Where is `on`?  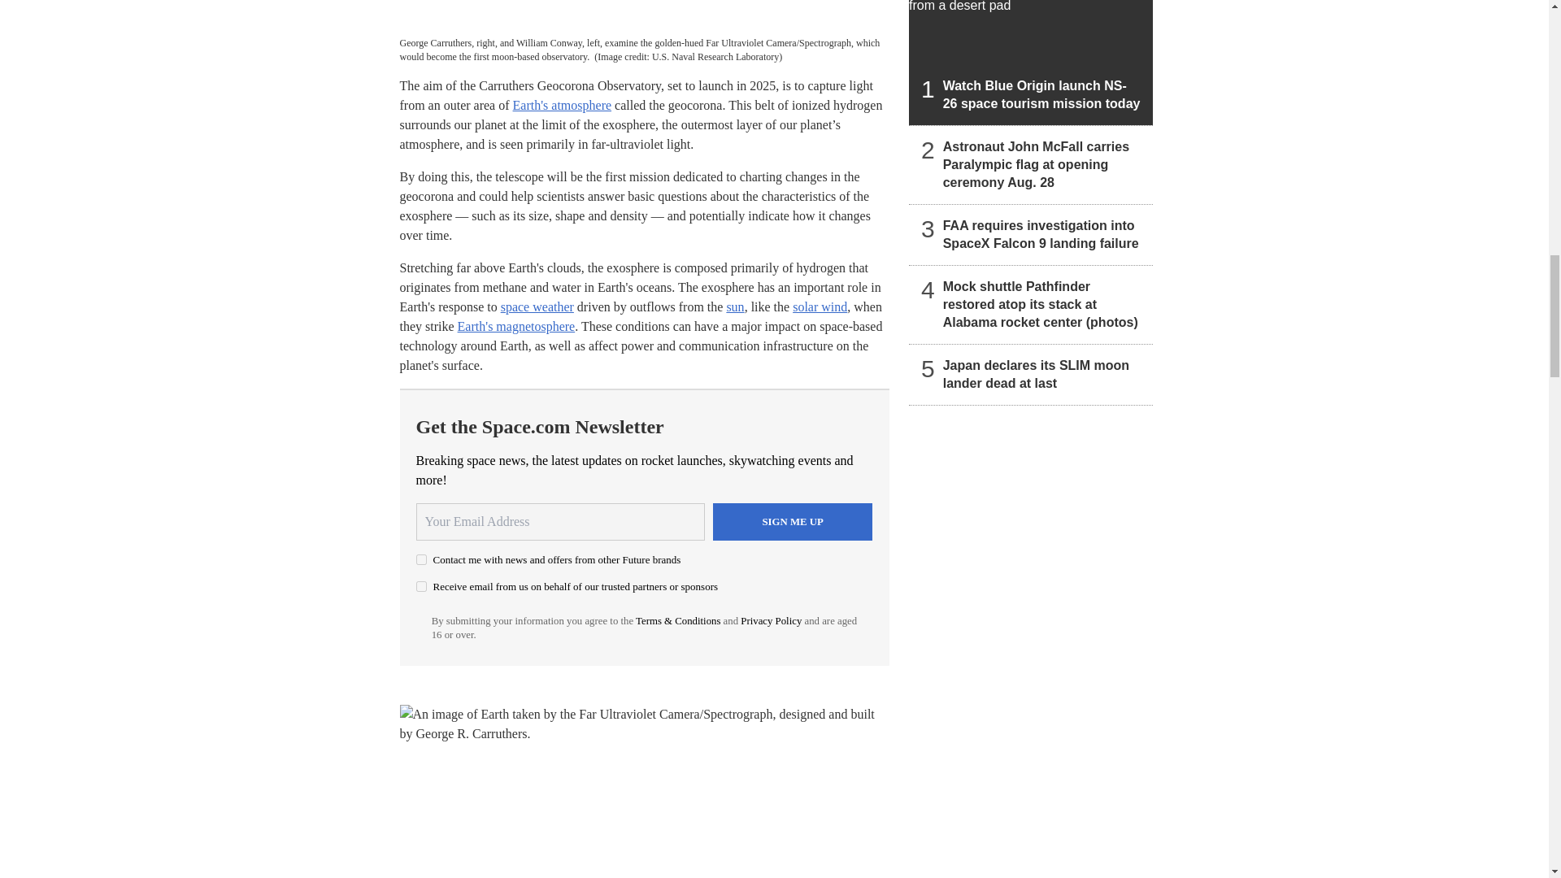
on is located at coordinates (421, 585).